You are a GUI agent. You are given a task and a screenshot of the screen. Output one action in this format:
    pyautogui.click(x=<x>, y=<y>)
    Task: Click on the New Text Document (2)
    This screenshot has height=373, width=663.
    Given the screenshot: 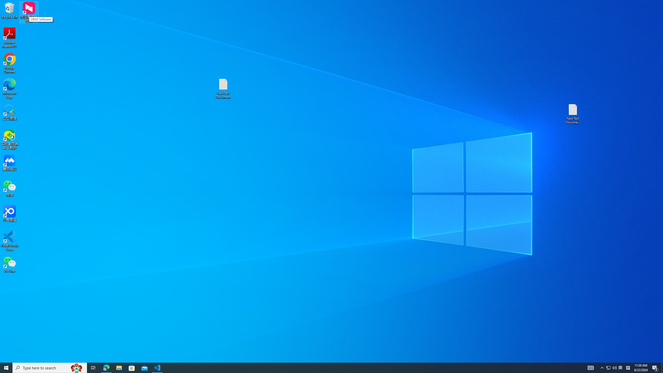 What is the action you would take?
    pyautogui.click(x=573, y=114)
    